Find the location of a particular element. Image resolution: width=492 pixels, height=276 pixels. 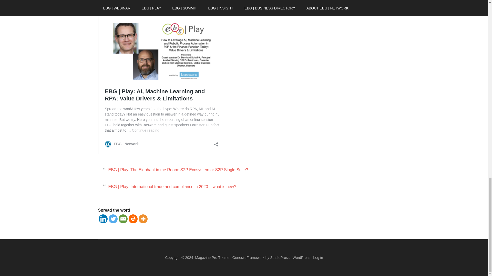

Print is located at coordinates (133, 219).